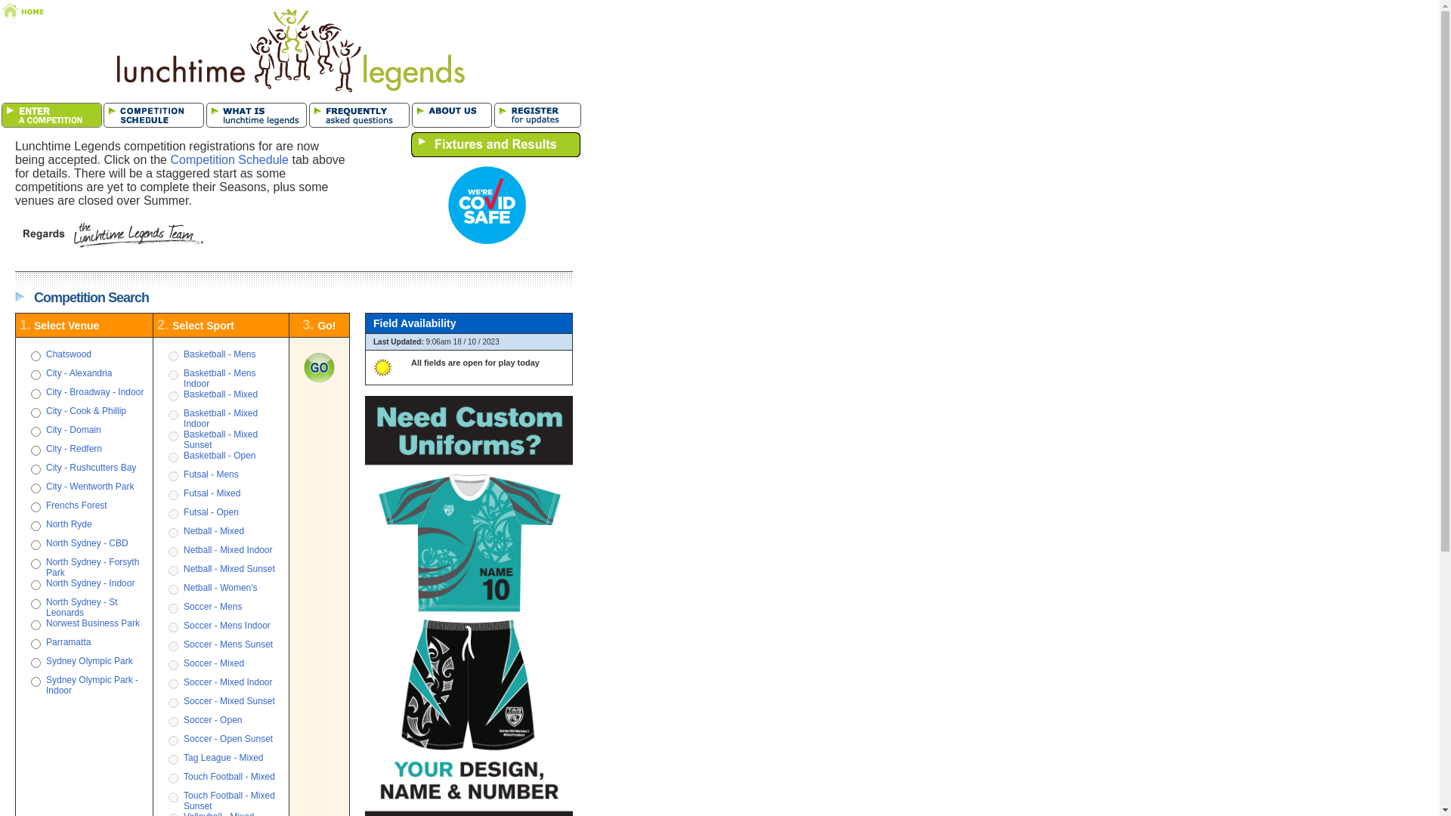  I want to click on We are a COVID Safe Business, so click(487, 206).